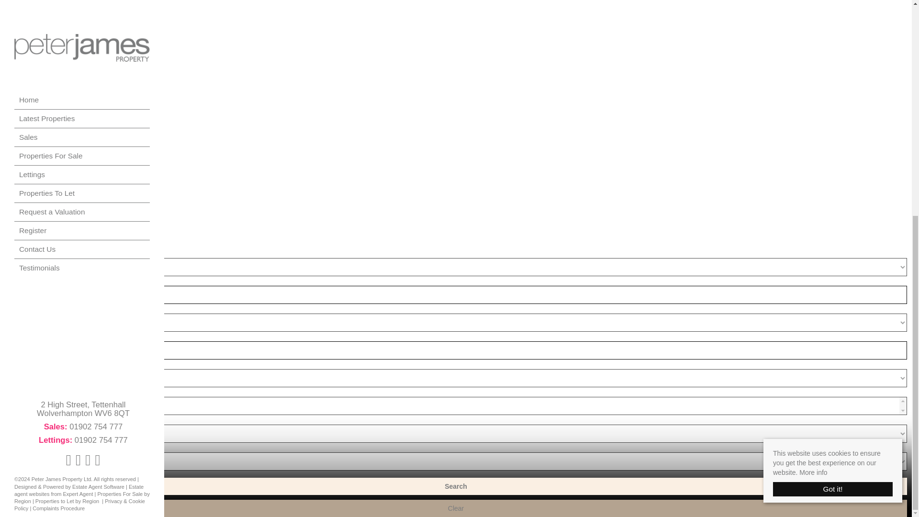  I want to click on Estate Agent Software, so click(98, 120).